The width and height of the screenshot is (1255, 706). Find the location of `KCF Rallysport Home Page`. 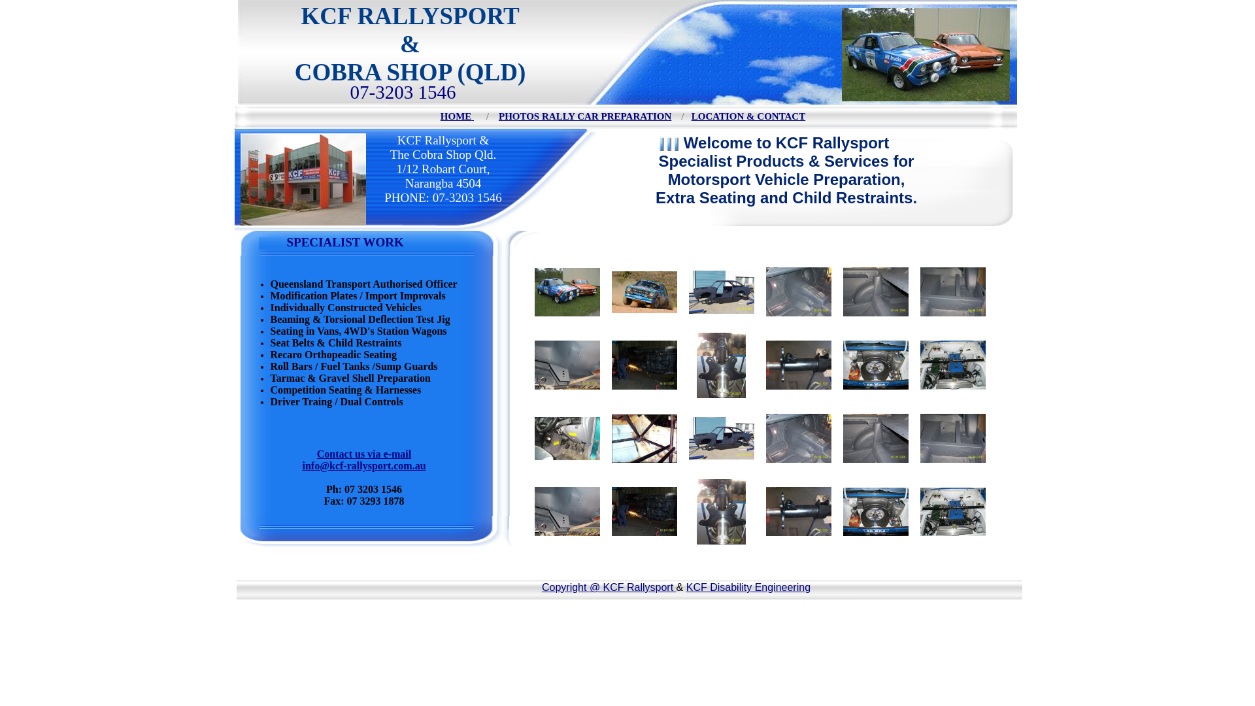

KCF Rallysport Home Page is located at coordinates (473, 116).